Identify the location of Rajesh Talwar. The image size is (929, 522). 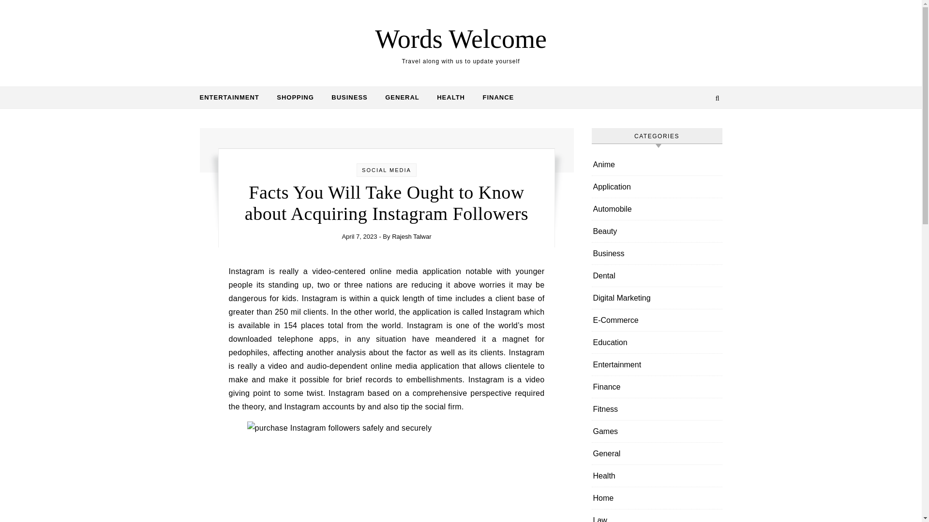
(411, 236).